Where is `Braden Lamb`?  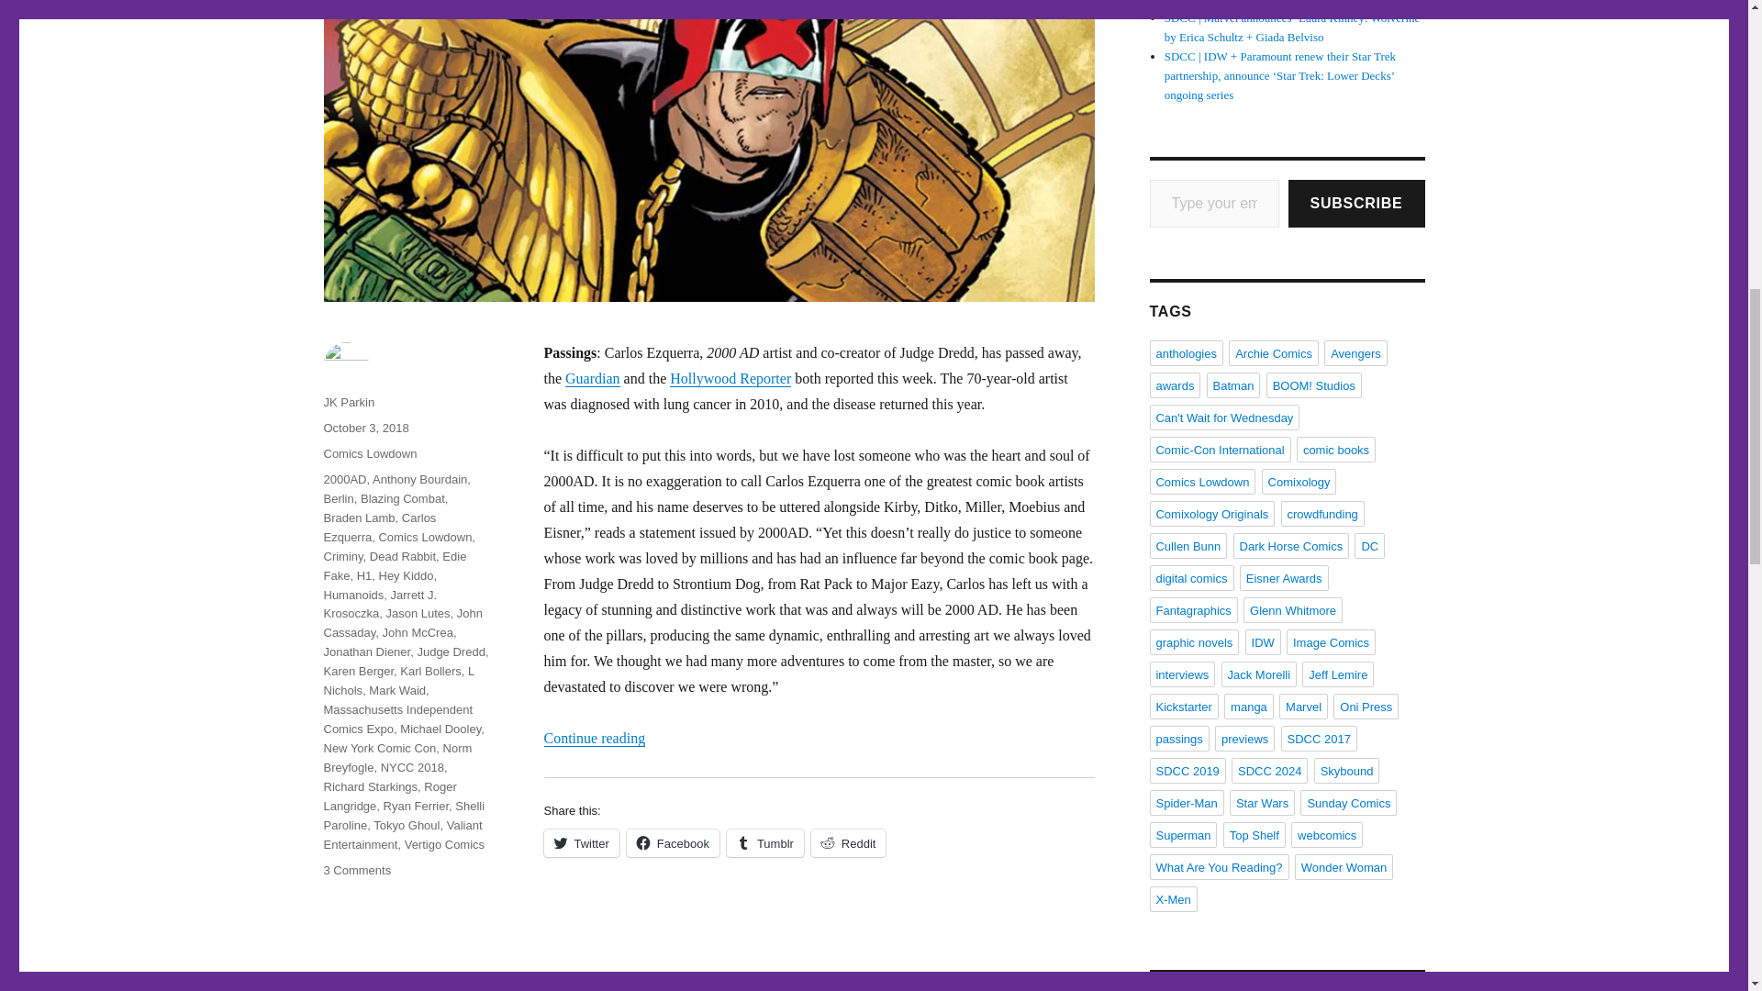 Braden Lamb is located at coordinates (358, 518).